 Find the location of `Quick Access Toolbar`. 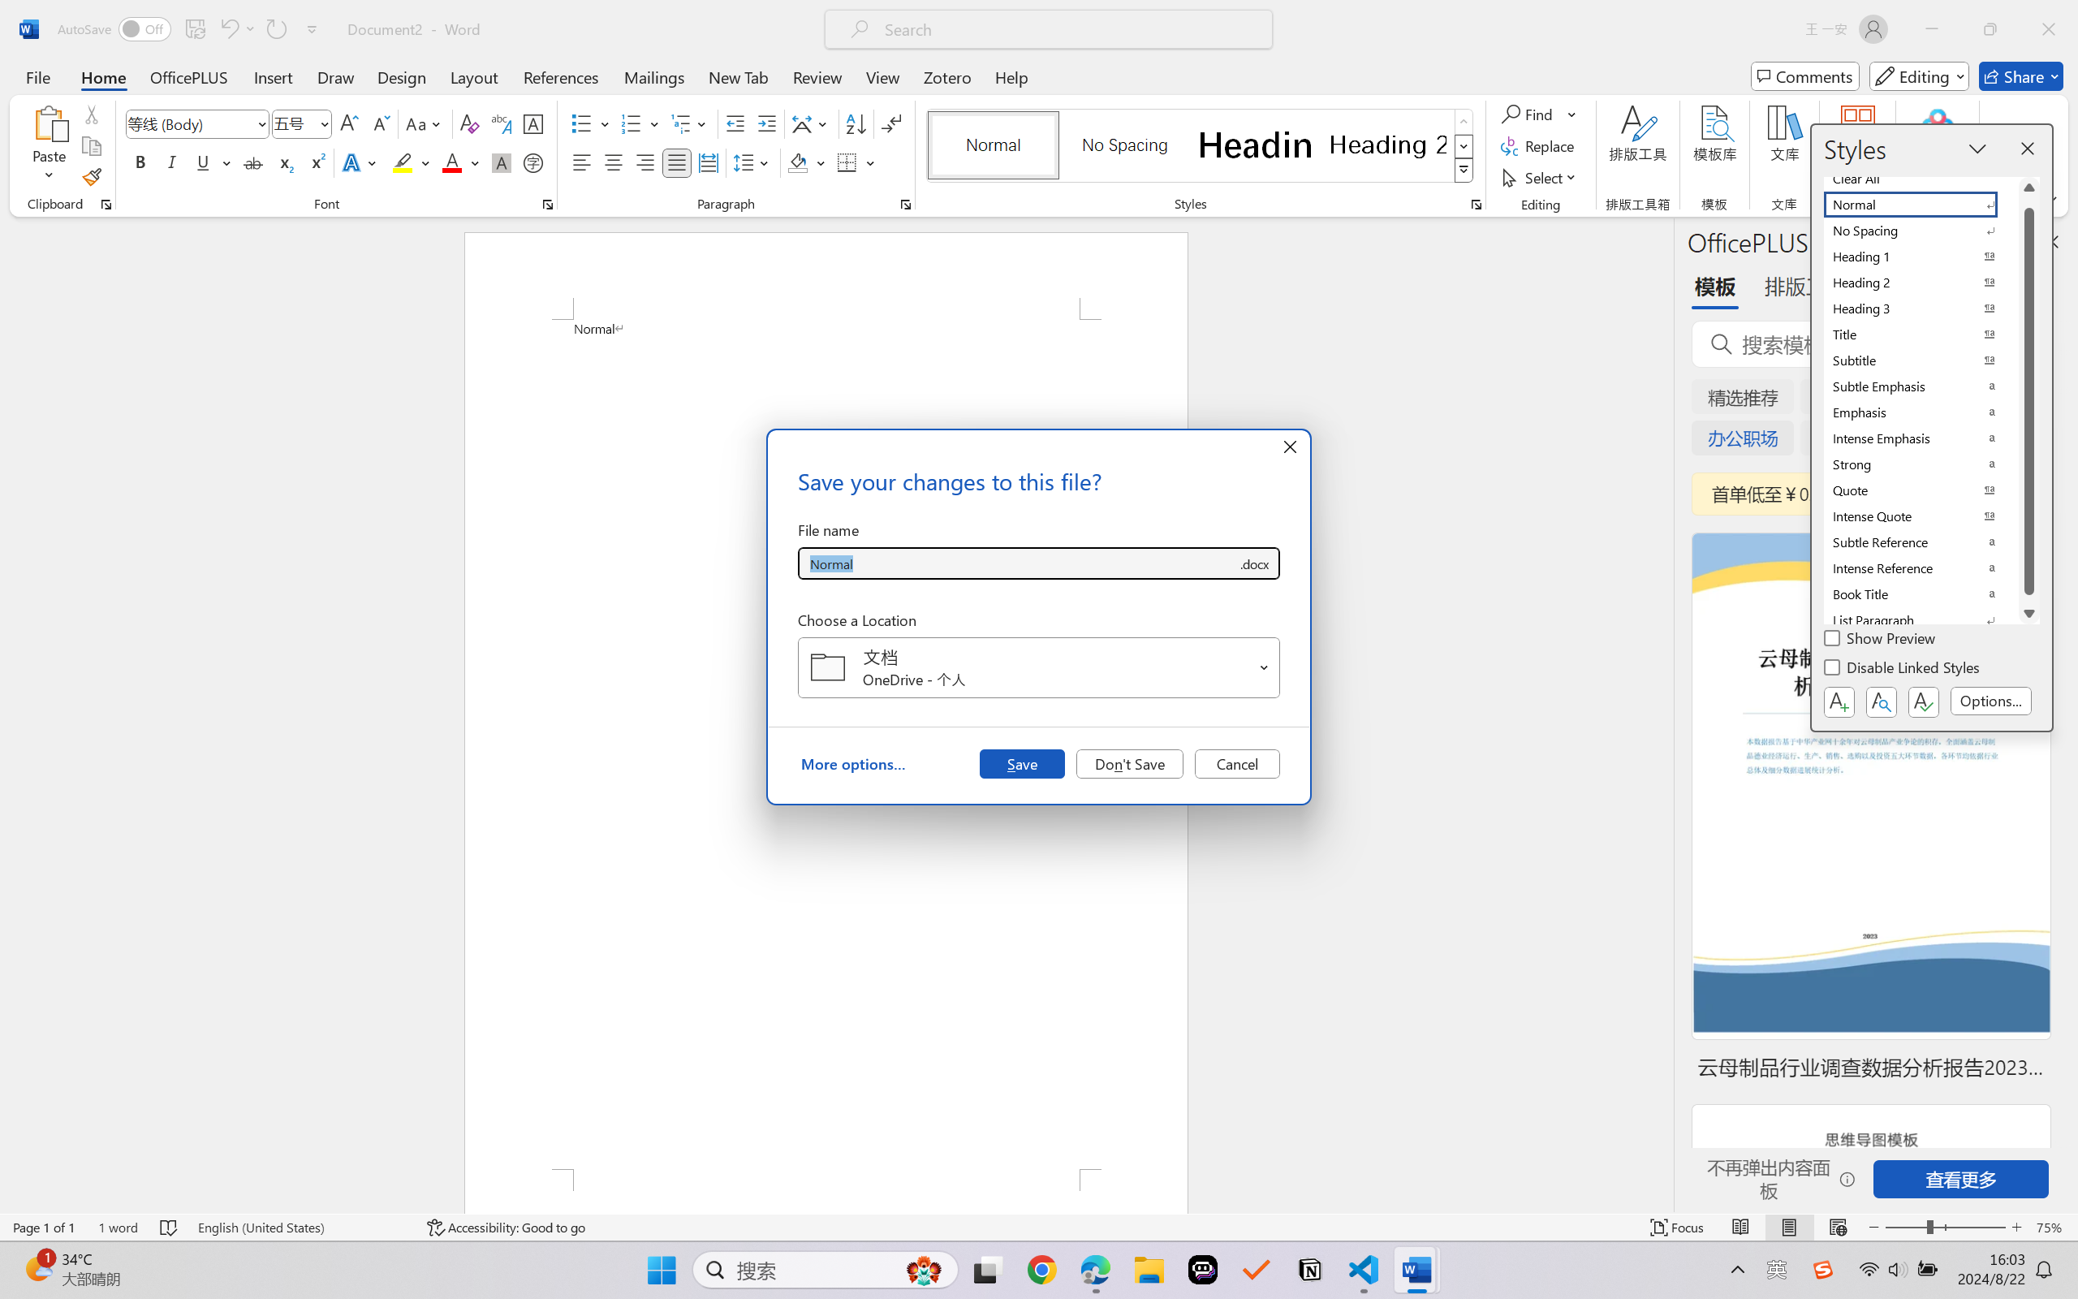

Quick Access Toolbar is located at coordinates (192, 29).